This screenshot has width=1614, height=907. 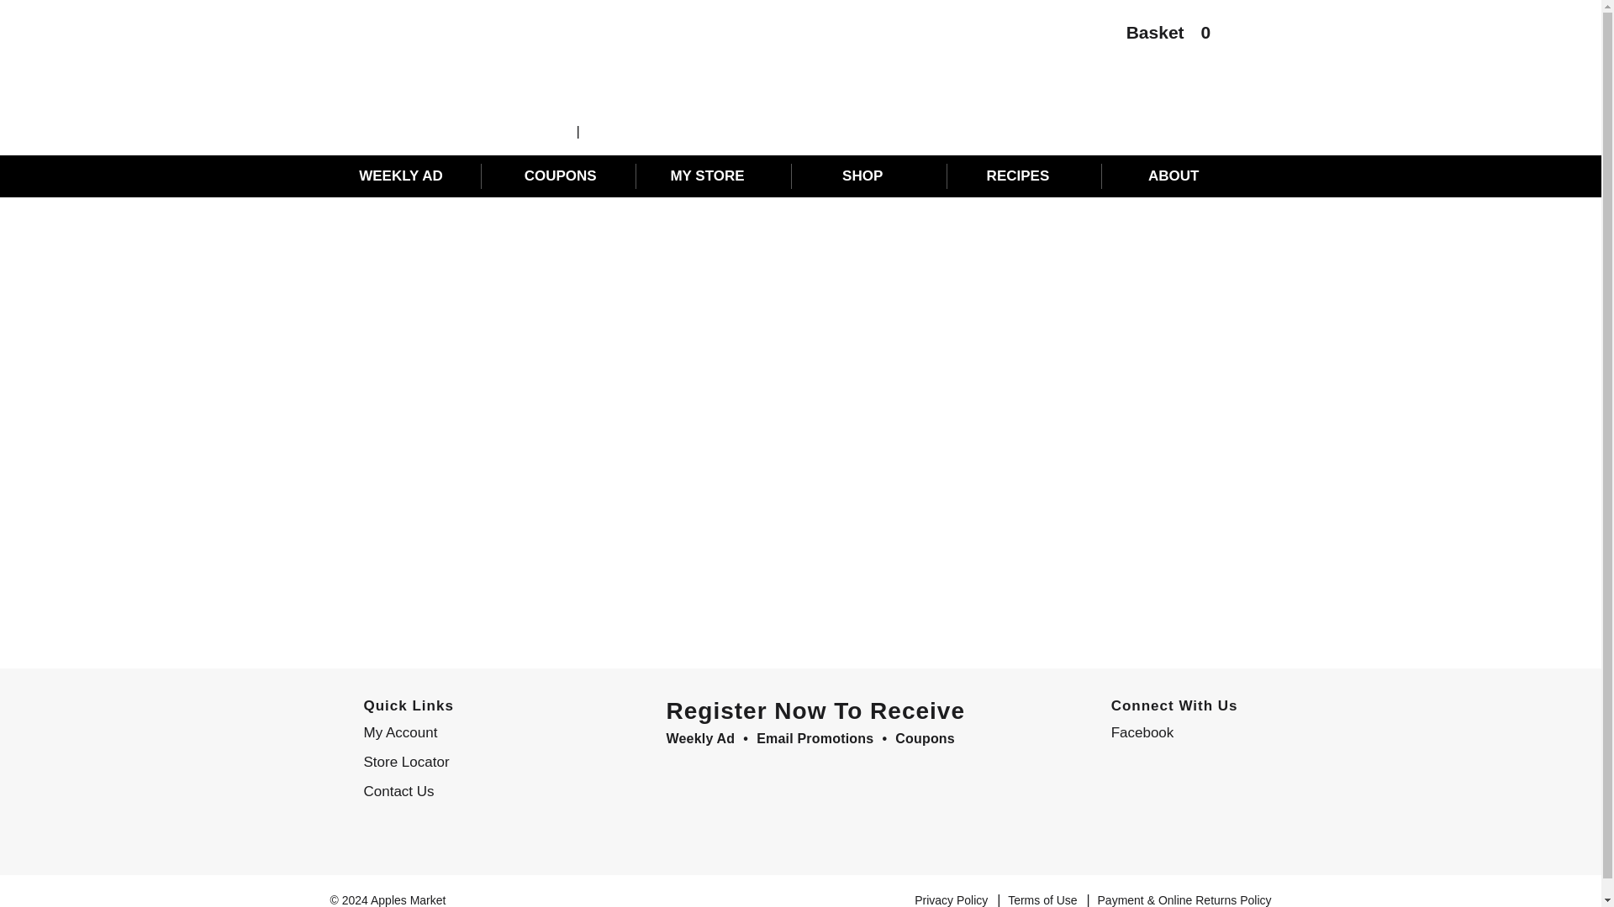 I want to click on My Account, so click(x=466, y=732).